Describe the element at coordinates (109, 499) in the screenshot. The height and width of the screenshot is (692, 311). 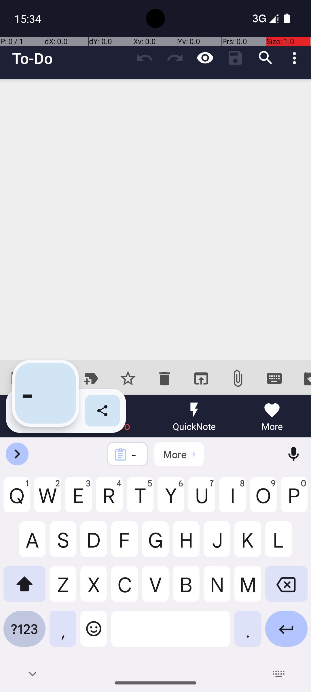
I see `R` at that location.